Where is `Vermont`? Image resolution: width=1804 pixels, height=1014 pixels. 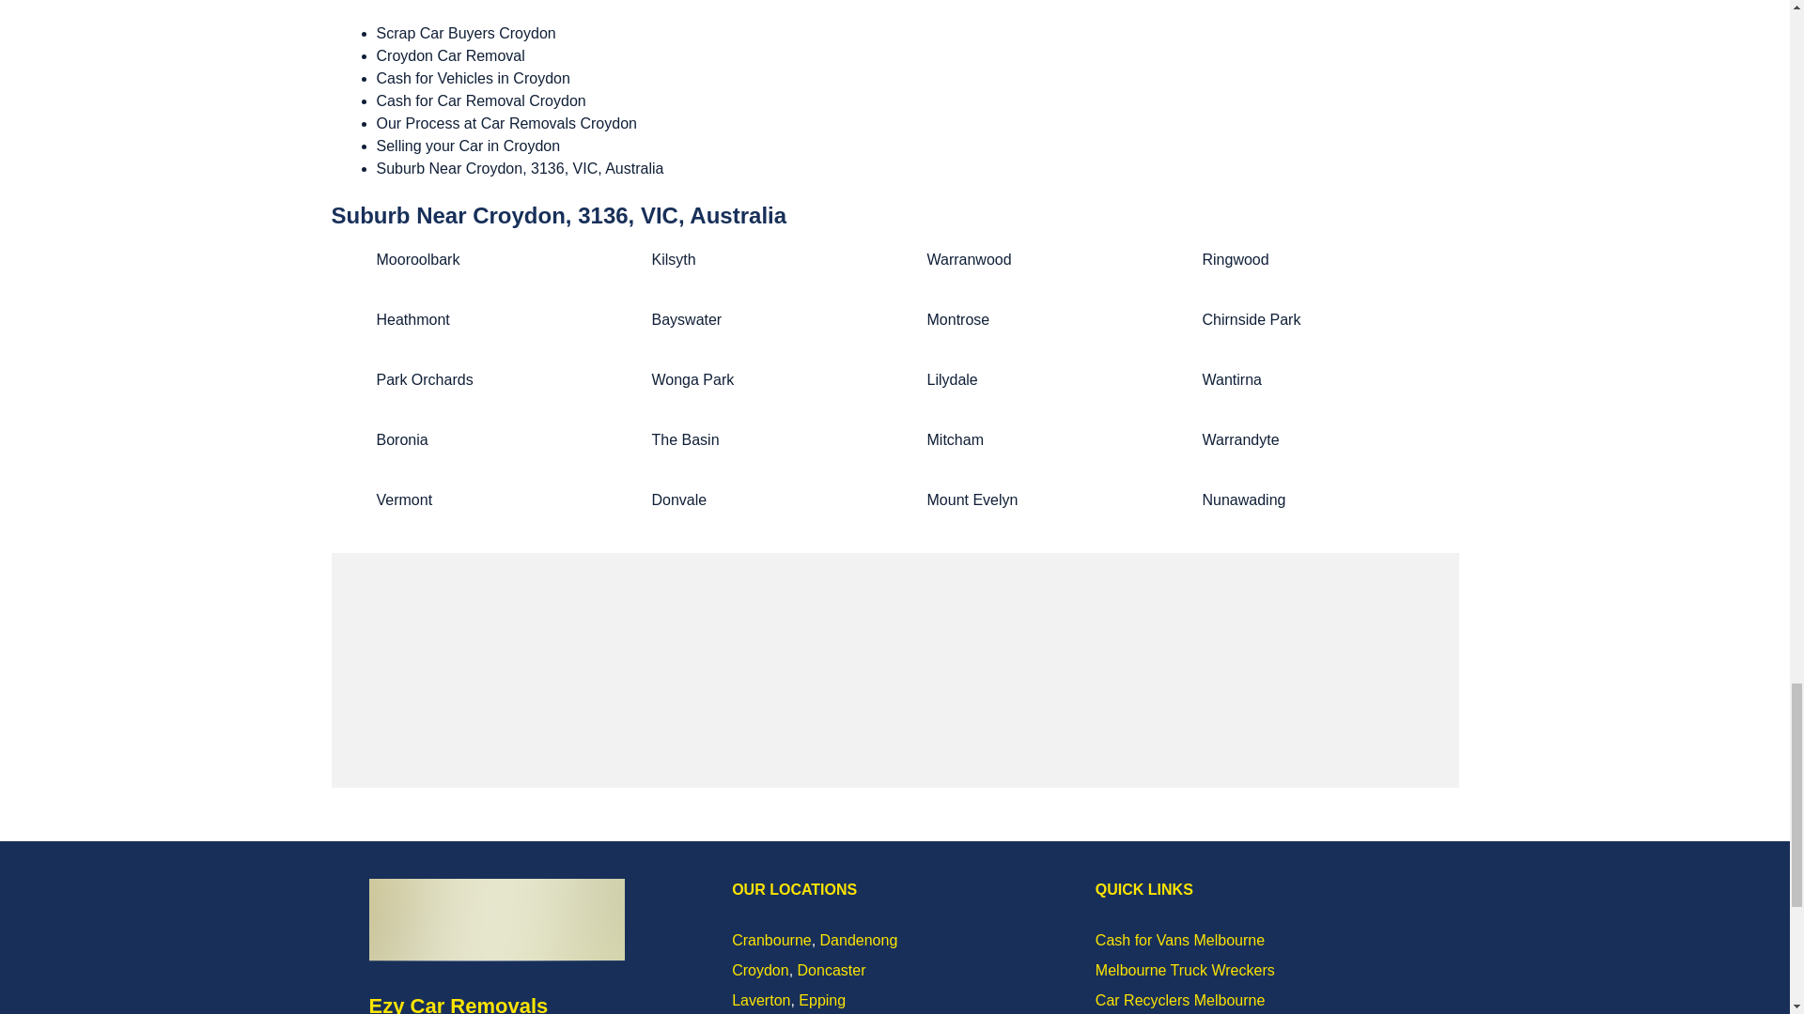 Vermont is located at coordinates (404, 499).